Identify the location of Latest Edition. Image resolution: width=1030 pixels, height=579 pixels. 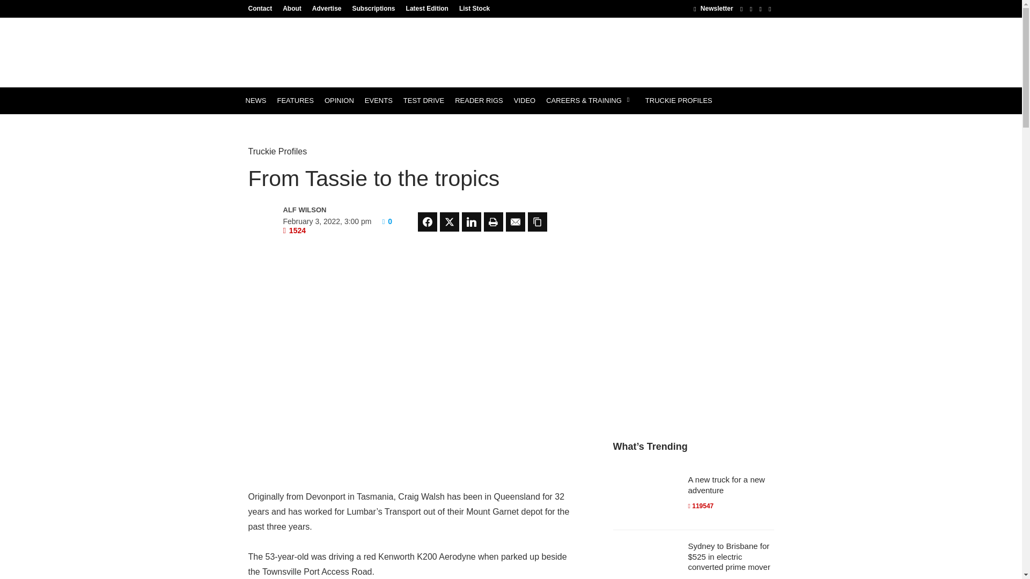
(427, 8).